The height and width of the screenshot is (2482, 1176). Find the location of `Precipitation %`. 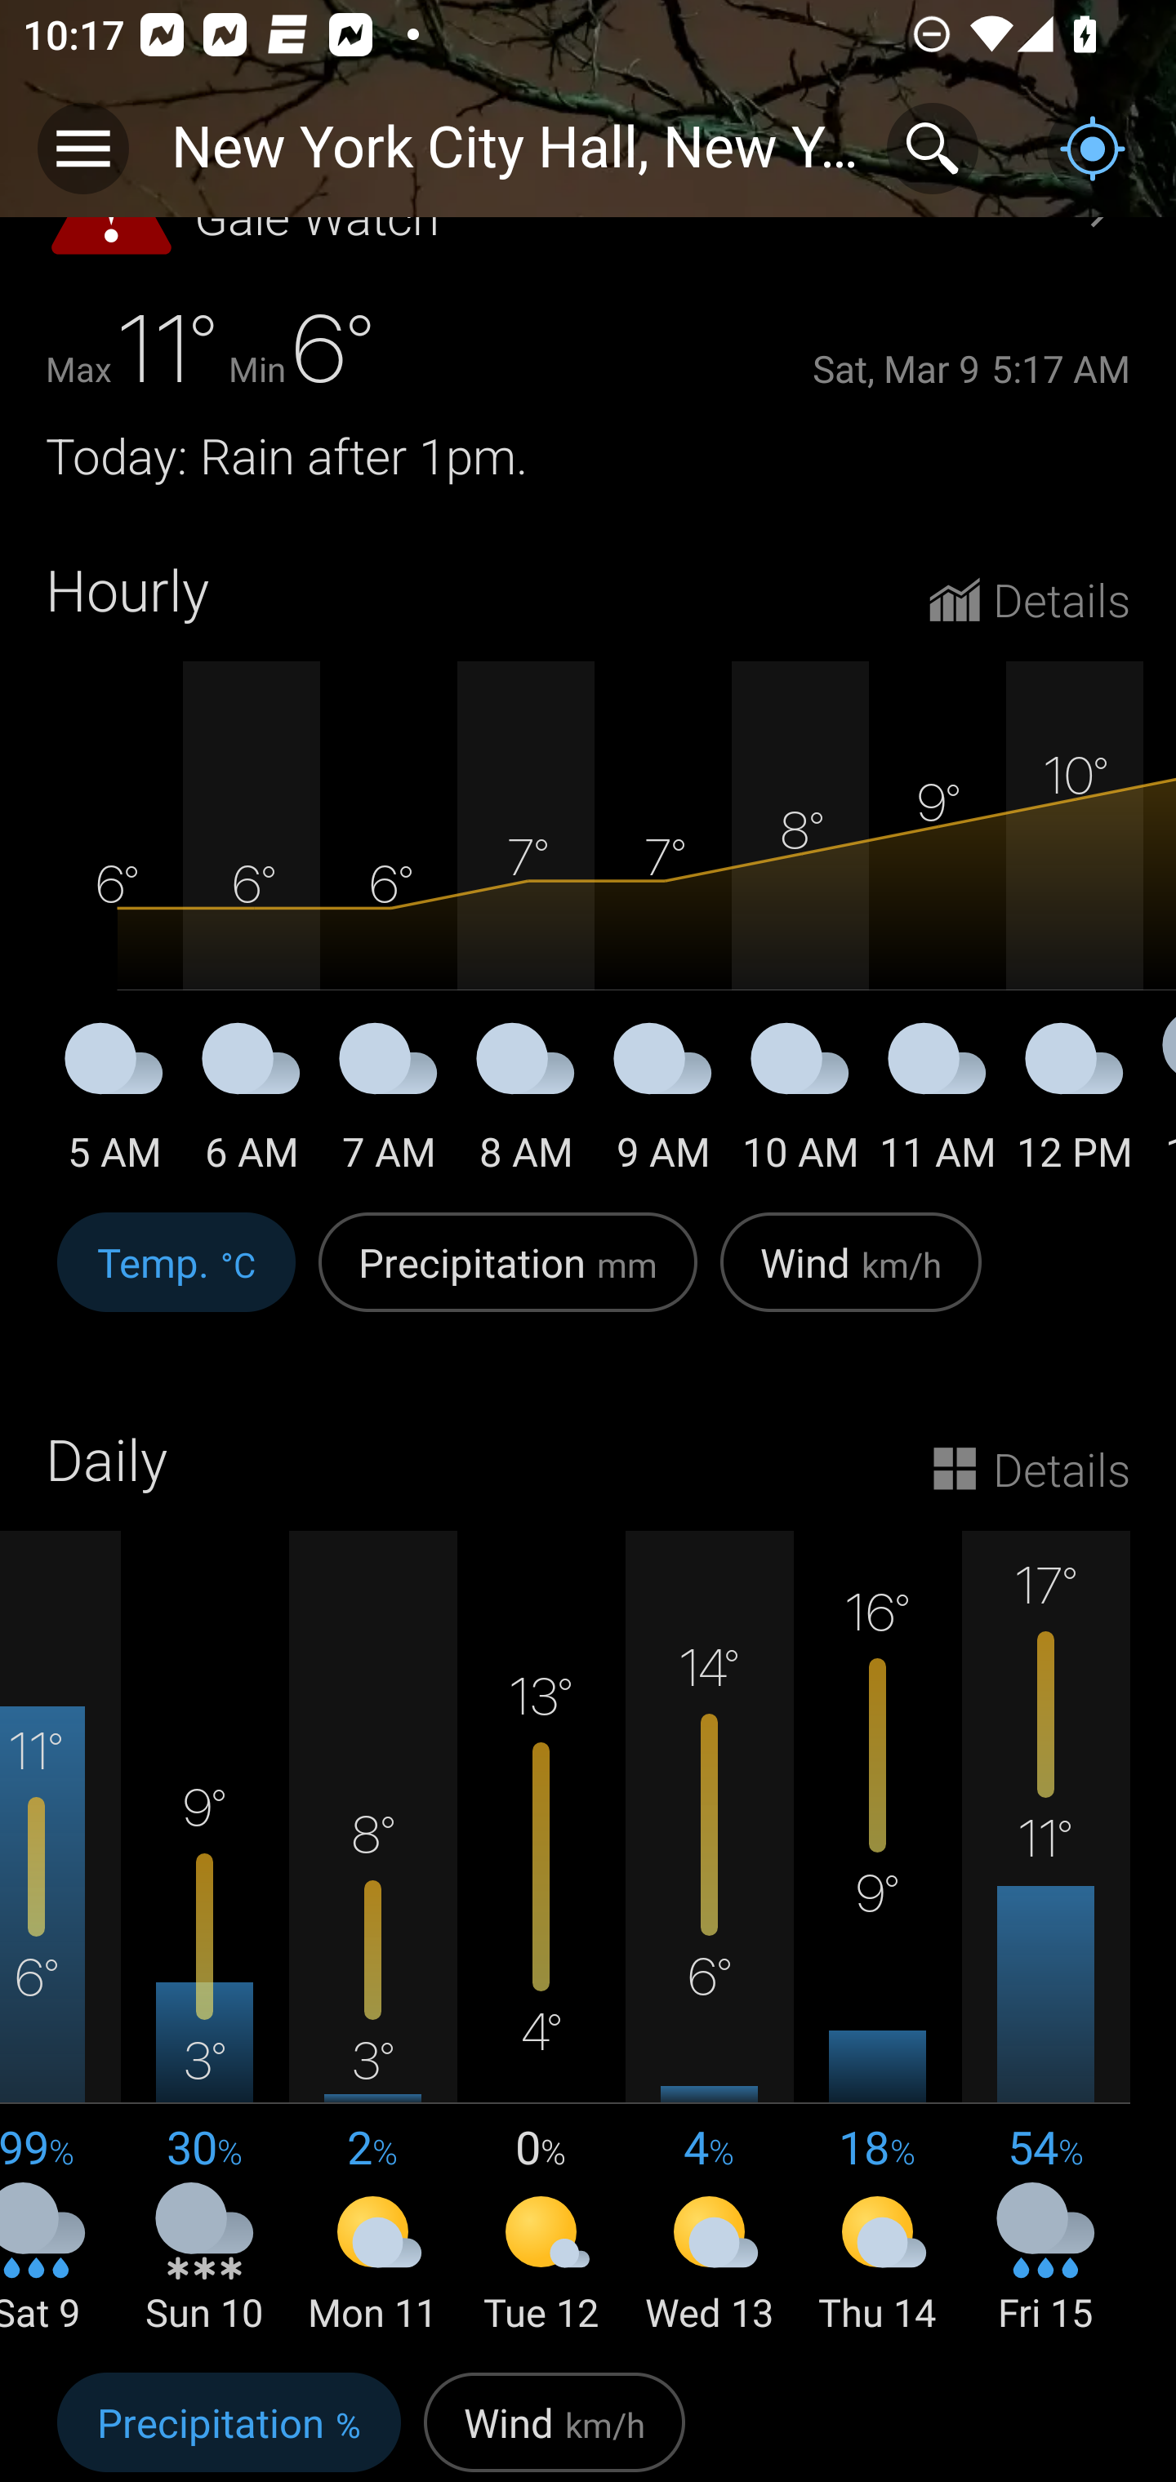

Precipitation % is located at coordinates (229, 2422).